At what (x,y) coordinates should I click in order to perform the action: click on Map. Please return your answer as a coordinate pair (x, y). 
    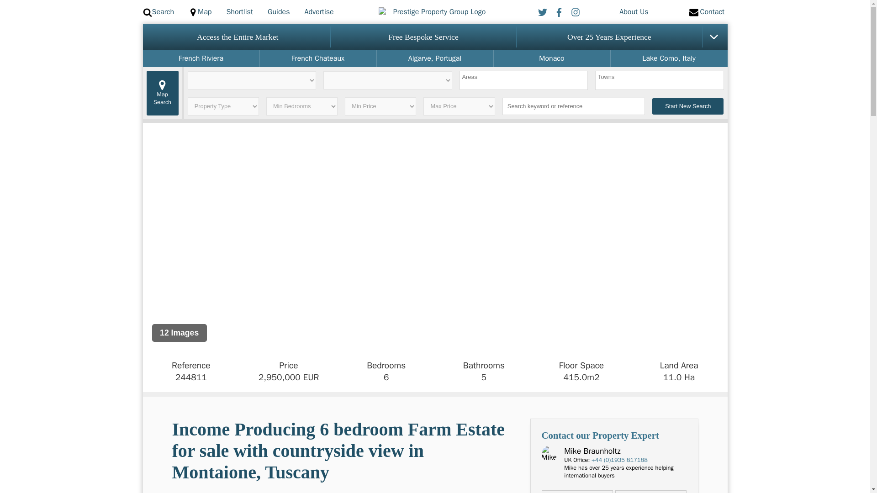
    Looking at the image, I should click on (200, 12).